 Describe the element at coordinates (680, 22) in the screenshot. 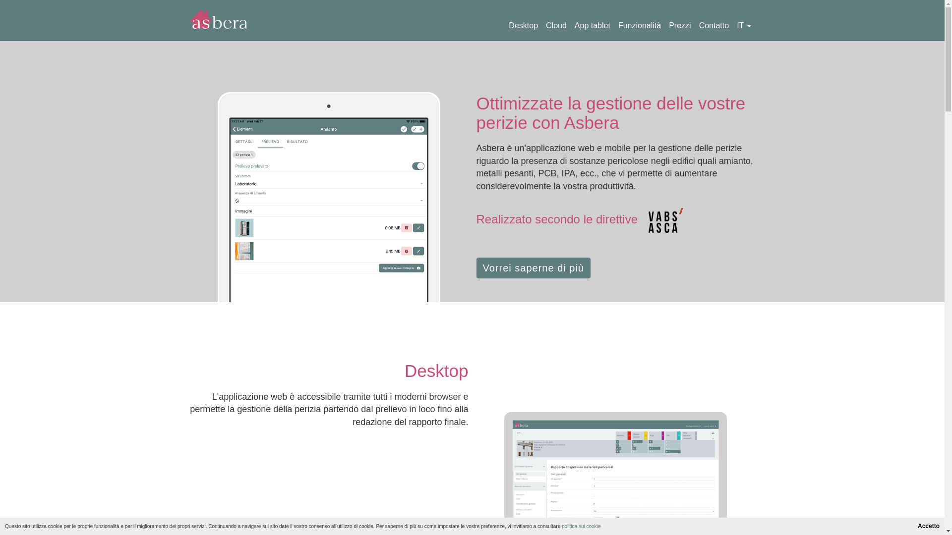

I see `Prezzi` at that location.